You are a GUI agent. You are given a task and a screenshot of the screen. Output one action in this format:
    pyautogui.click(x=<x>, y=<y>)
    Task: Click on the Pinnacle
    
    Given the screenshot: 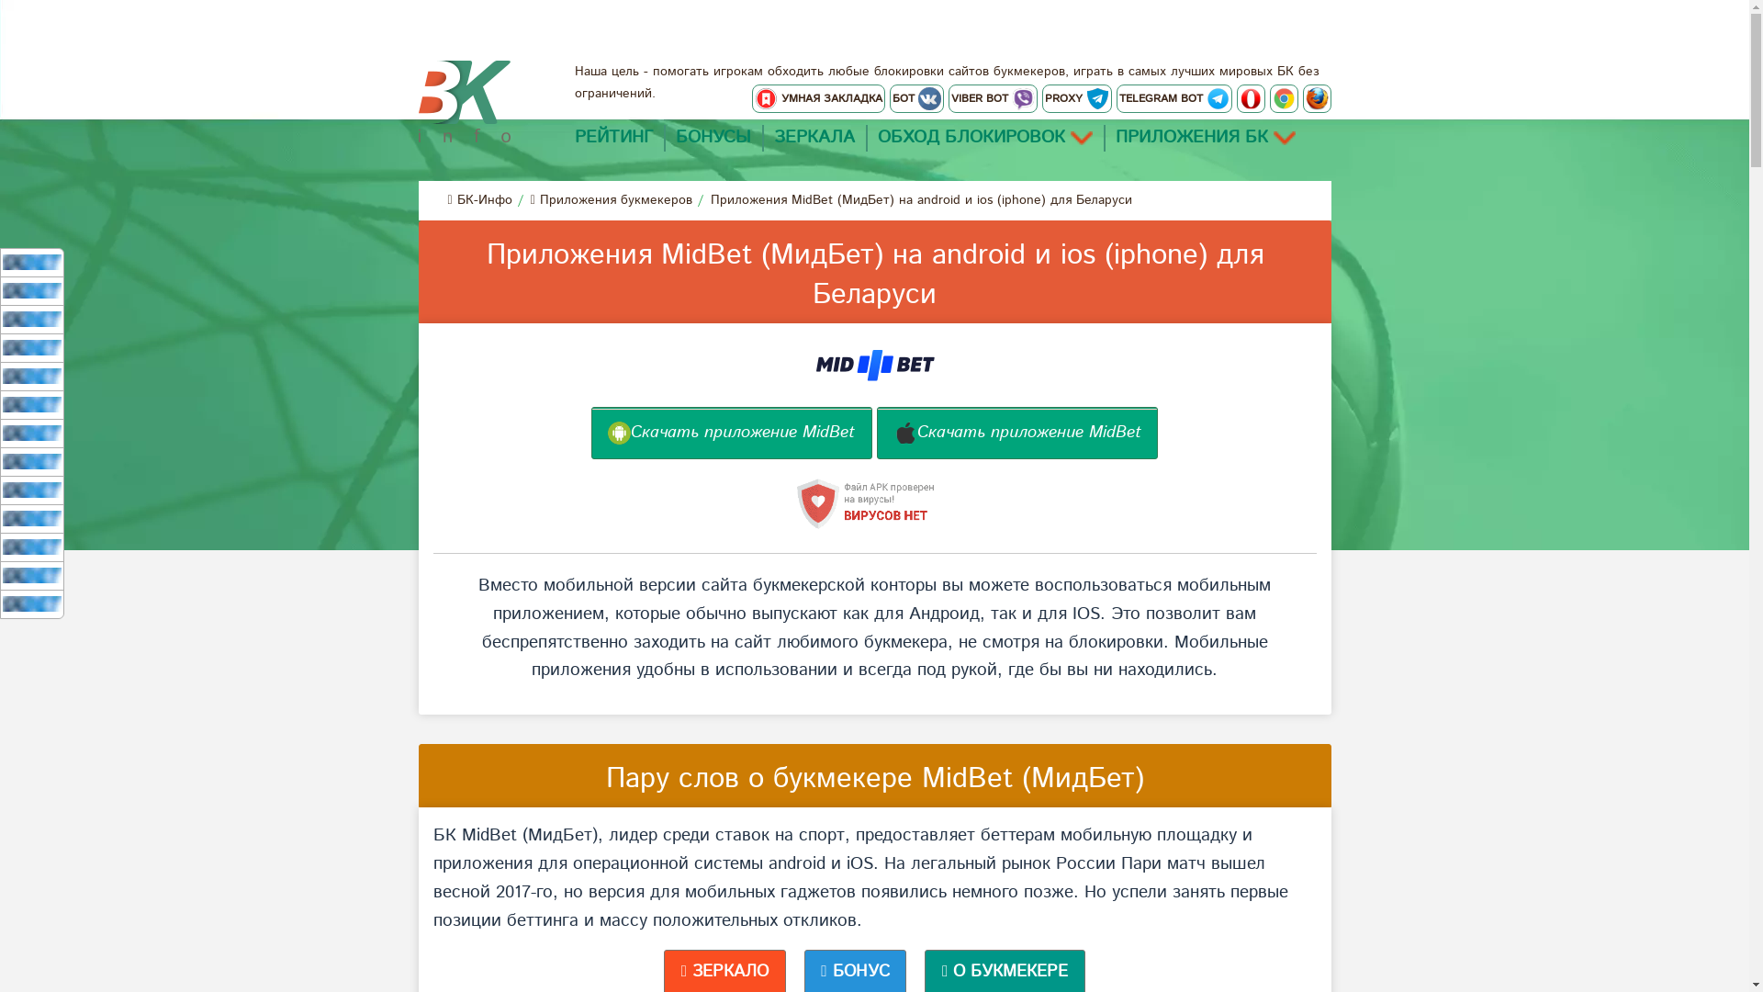 What is the action you would take?
    pyautogui.click(x=32, y=347)
    